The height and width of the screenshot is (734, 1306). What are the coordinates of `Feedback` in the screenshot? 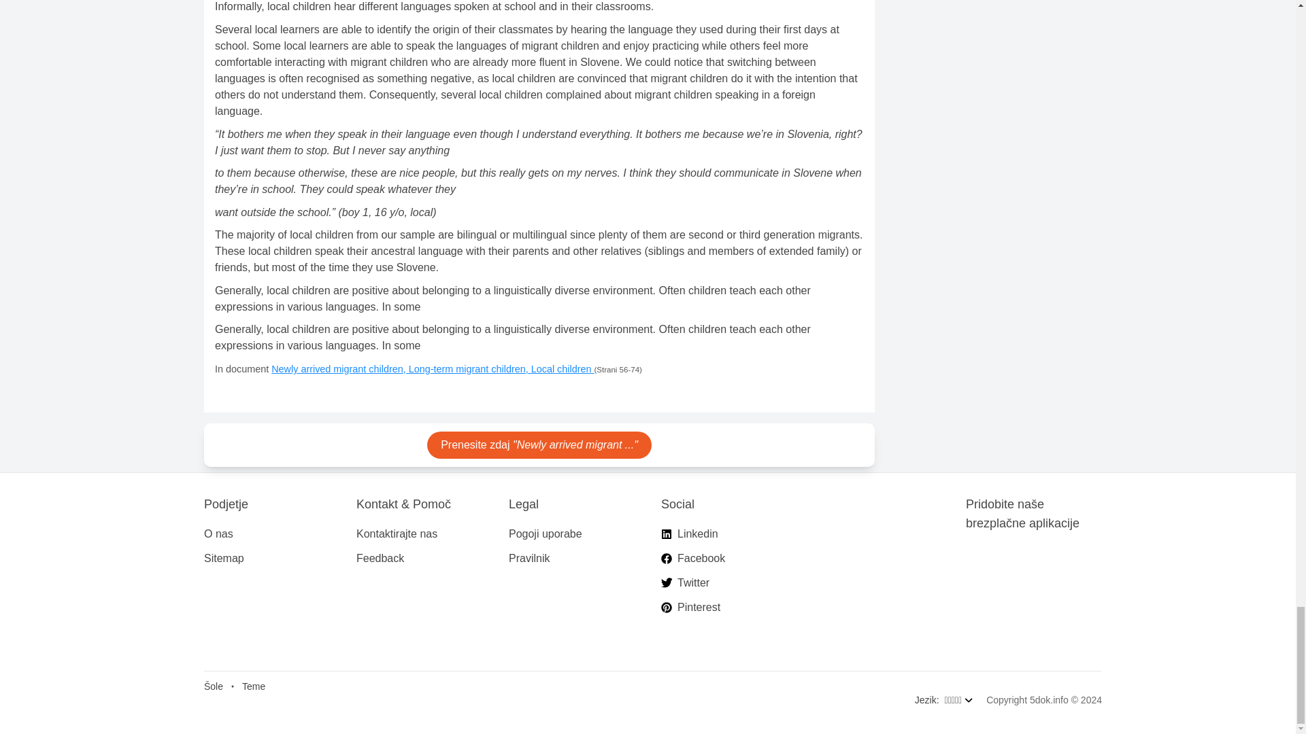 It's located at (380, 559).